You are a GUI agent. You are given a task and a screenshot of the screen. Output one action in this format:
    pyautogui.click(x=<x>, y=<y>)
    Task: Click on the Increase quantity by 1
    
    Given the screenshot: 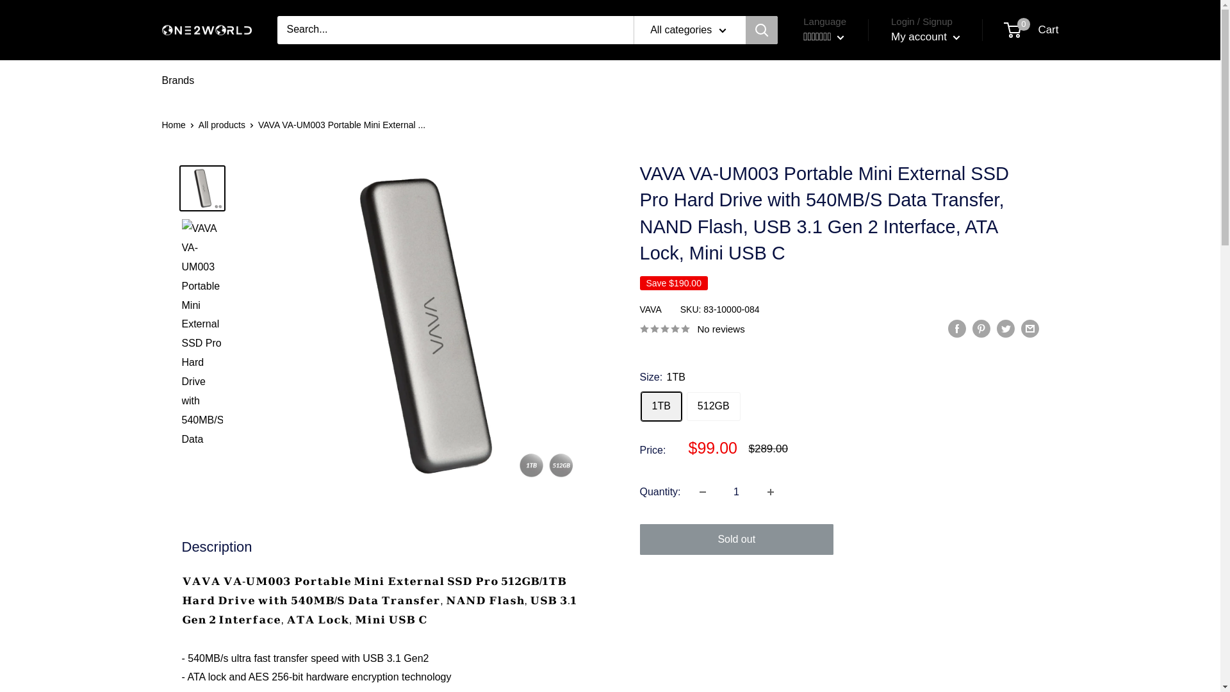 What is the action you would take?
    pyautogui.click(x=771, y=492)
    